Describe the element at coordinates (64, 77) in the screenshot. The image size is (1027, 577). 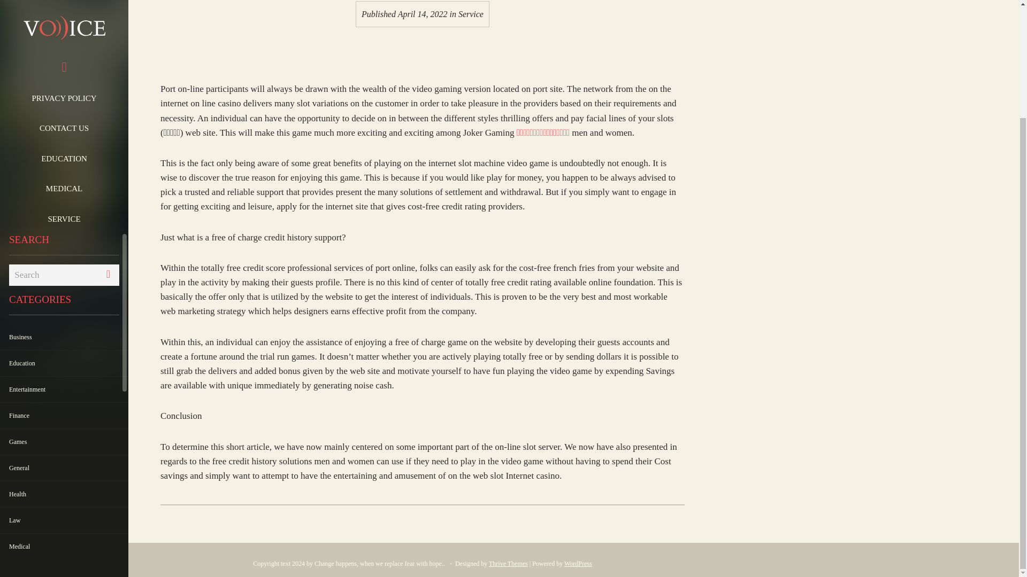
I see `SERVICE` at that location.